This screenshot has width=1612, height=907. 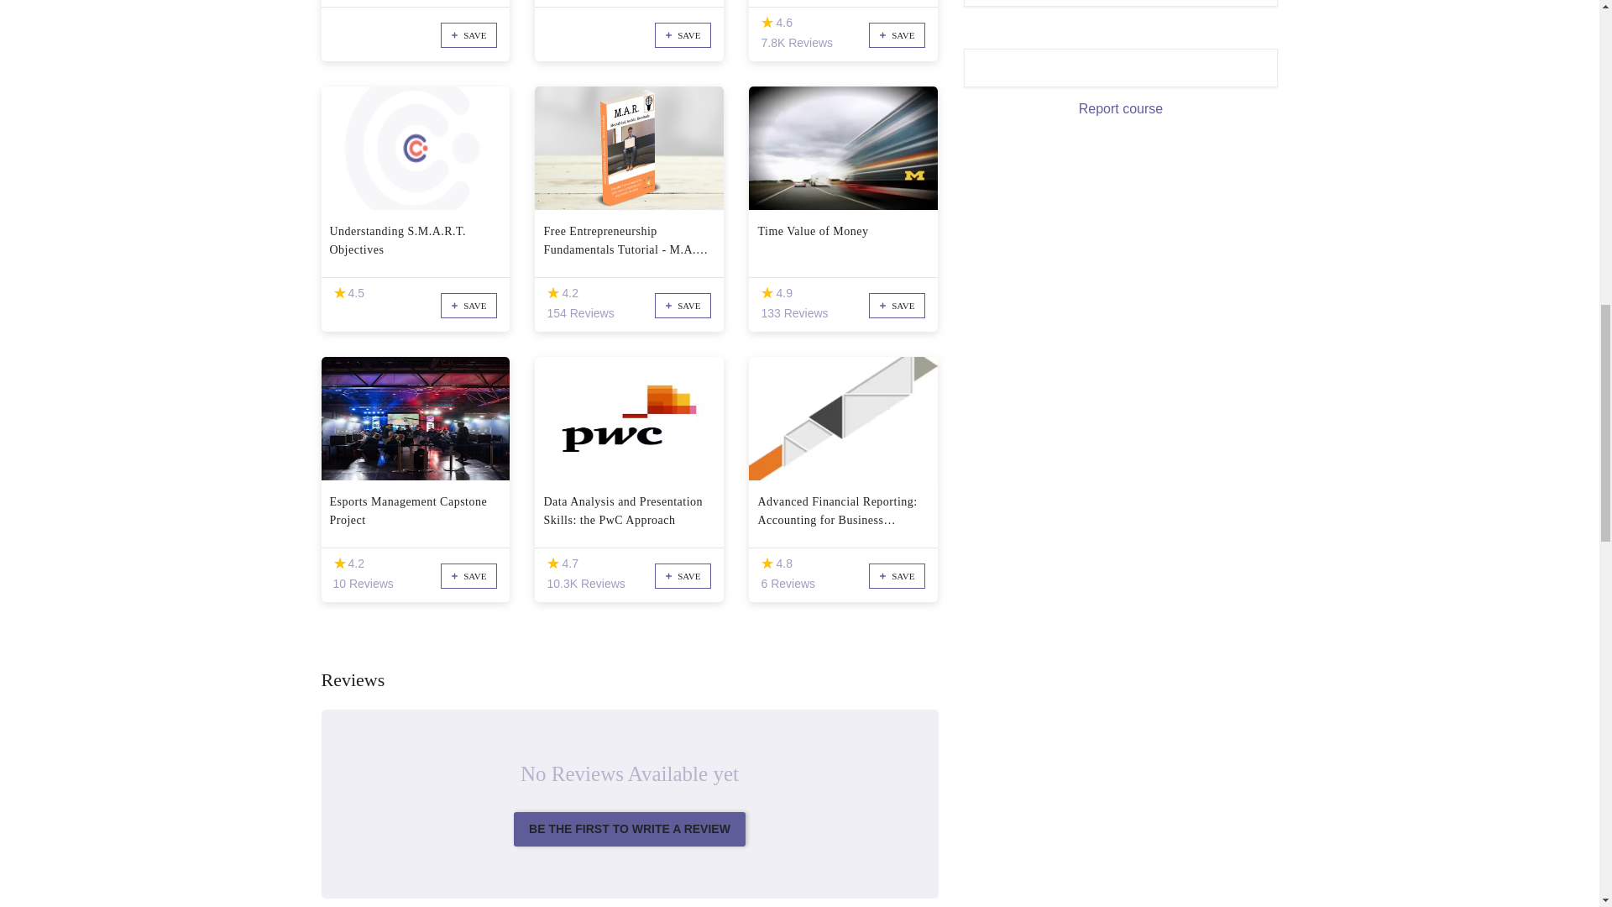 What do you see at coordinates (339, 293) in the screenshot?
I see `4.5` at bounding box center [339, 293].